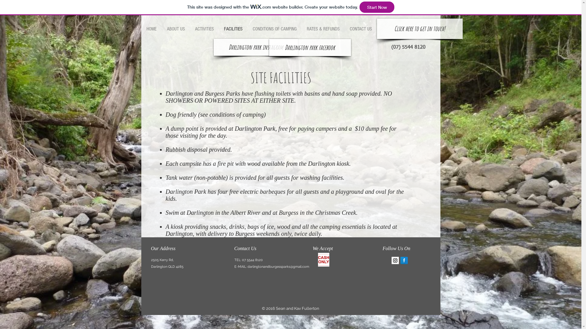 The height and width of the screenshot is (329, 586). I want to click on CONDITIONS OF CAMPING, so click(274, 29).